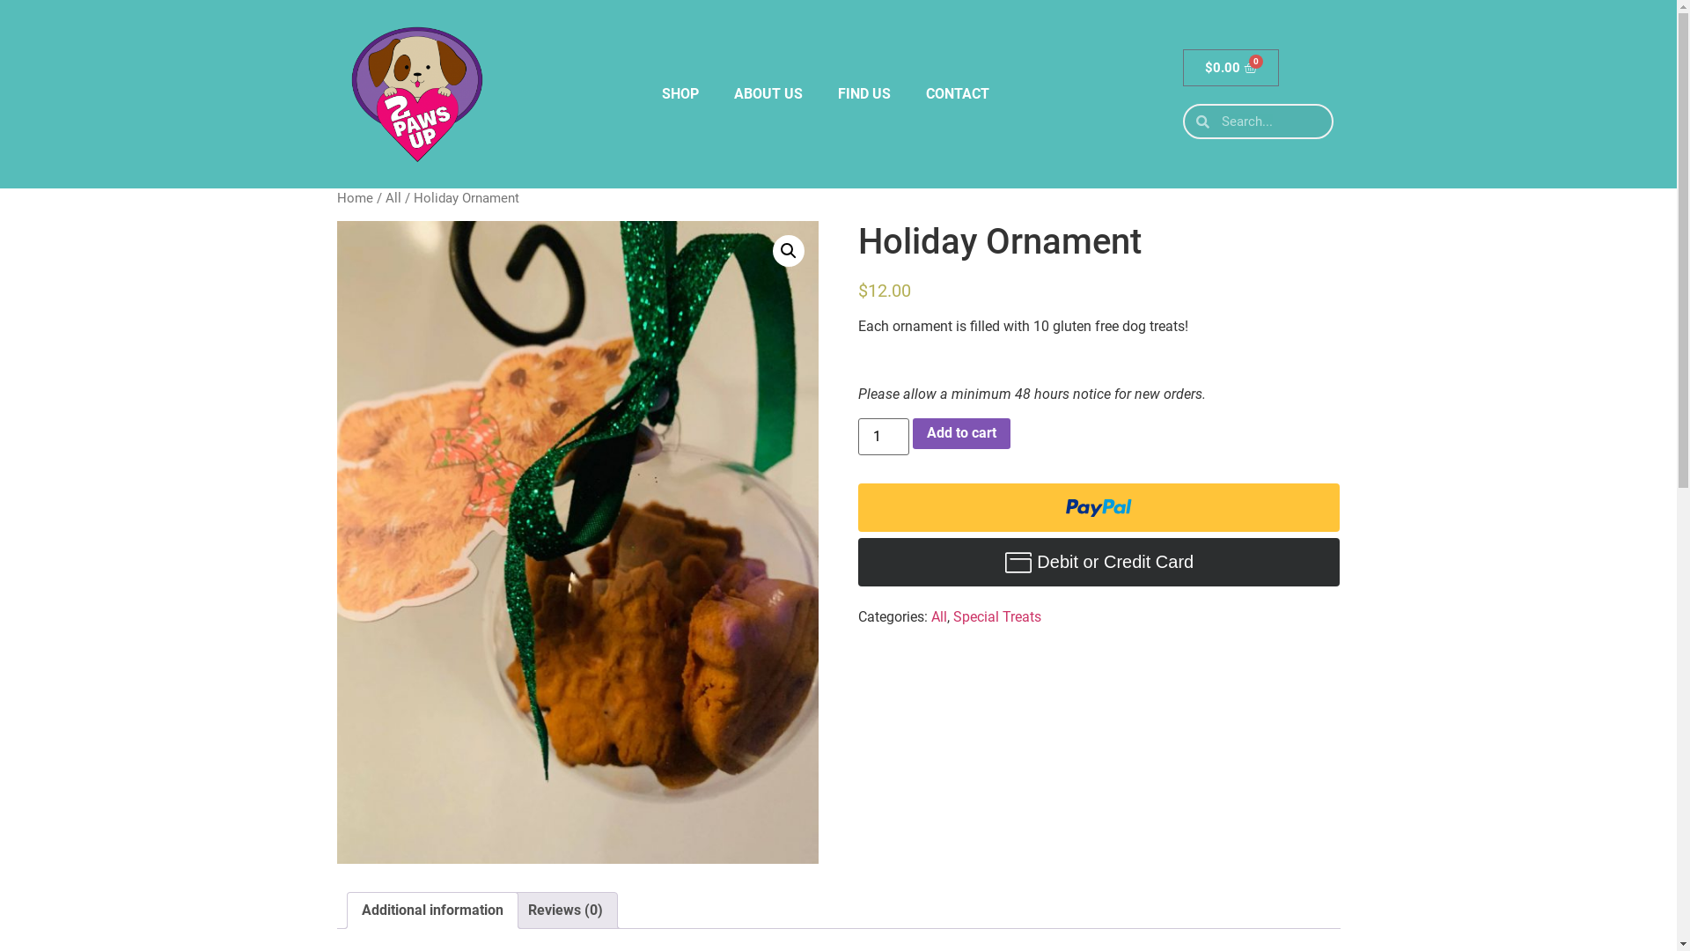 The image size is (1690, 951). What do you see at coordinates (565, 910) in the screenshot?
I see `Reviews (0)` at bounding box center [565, 910].